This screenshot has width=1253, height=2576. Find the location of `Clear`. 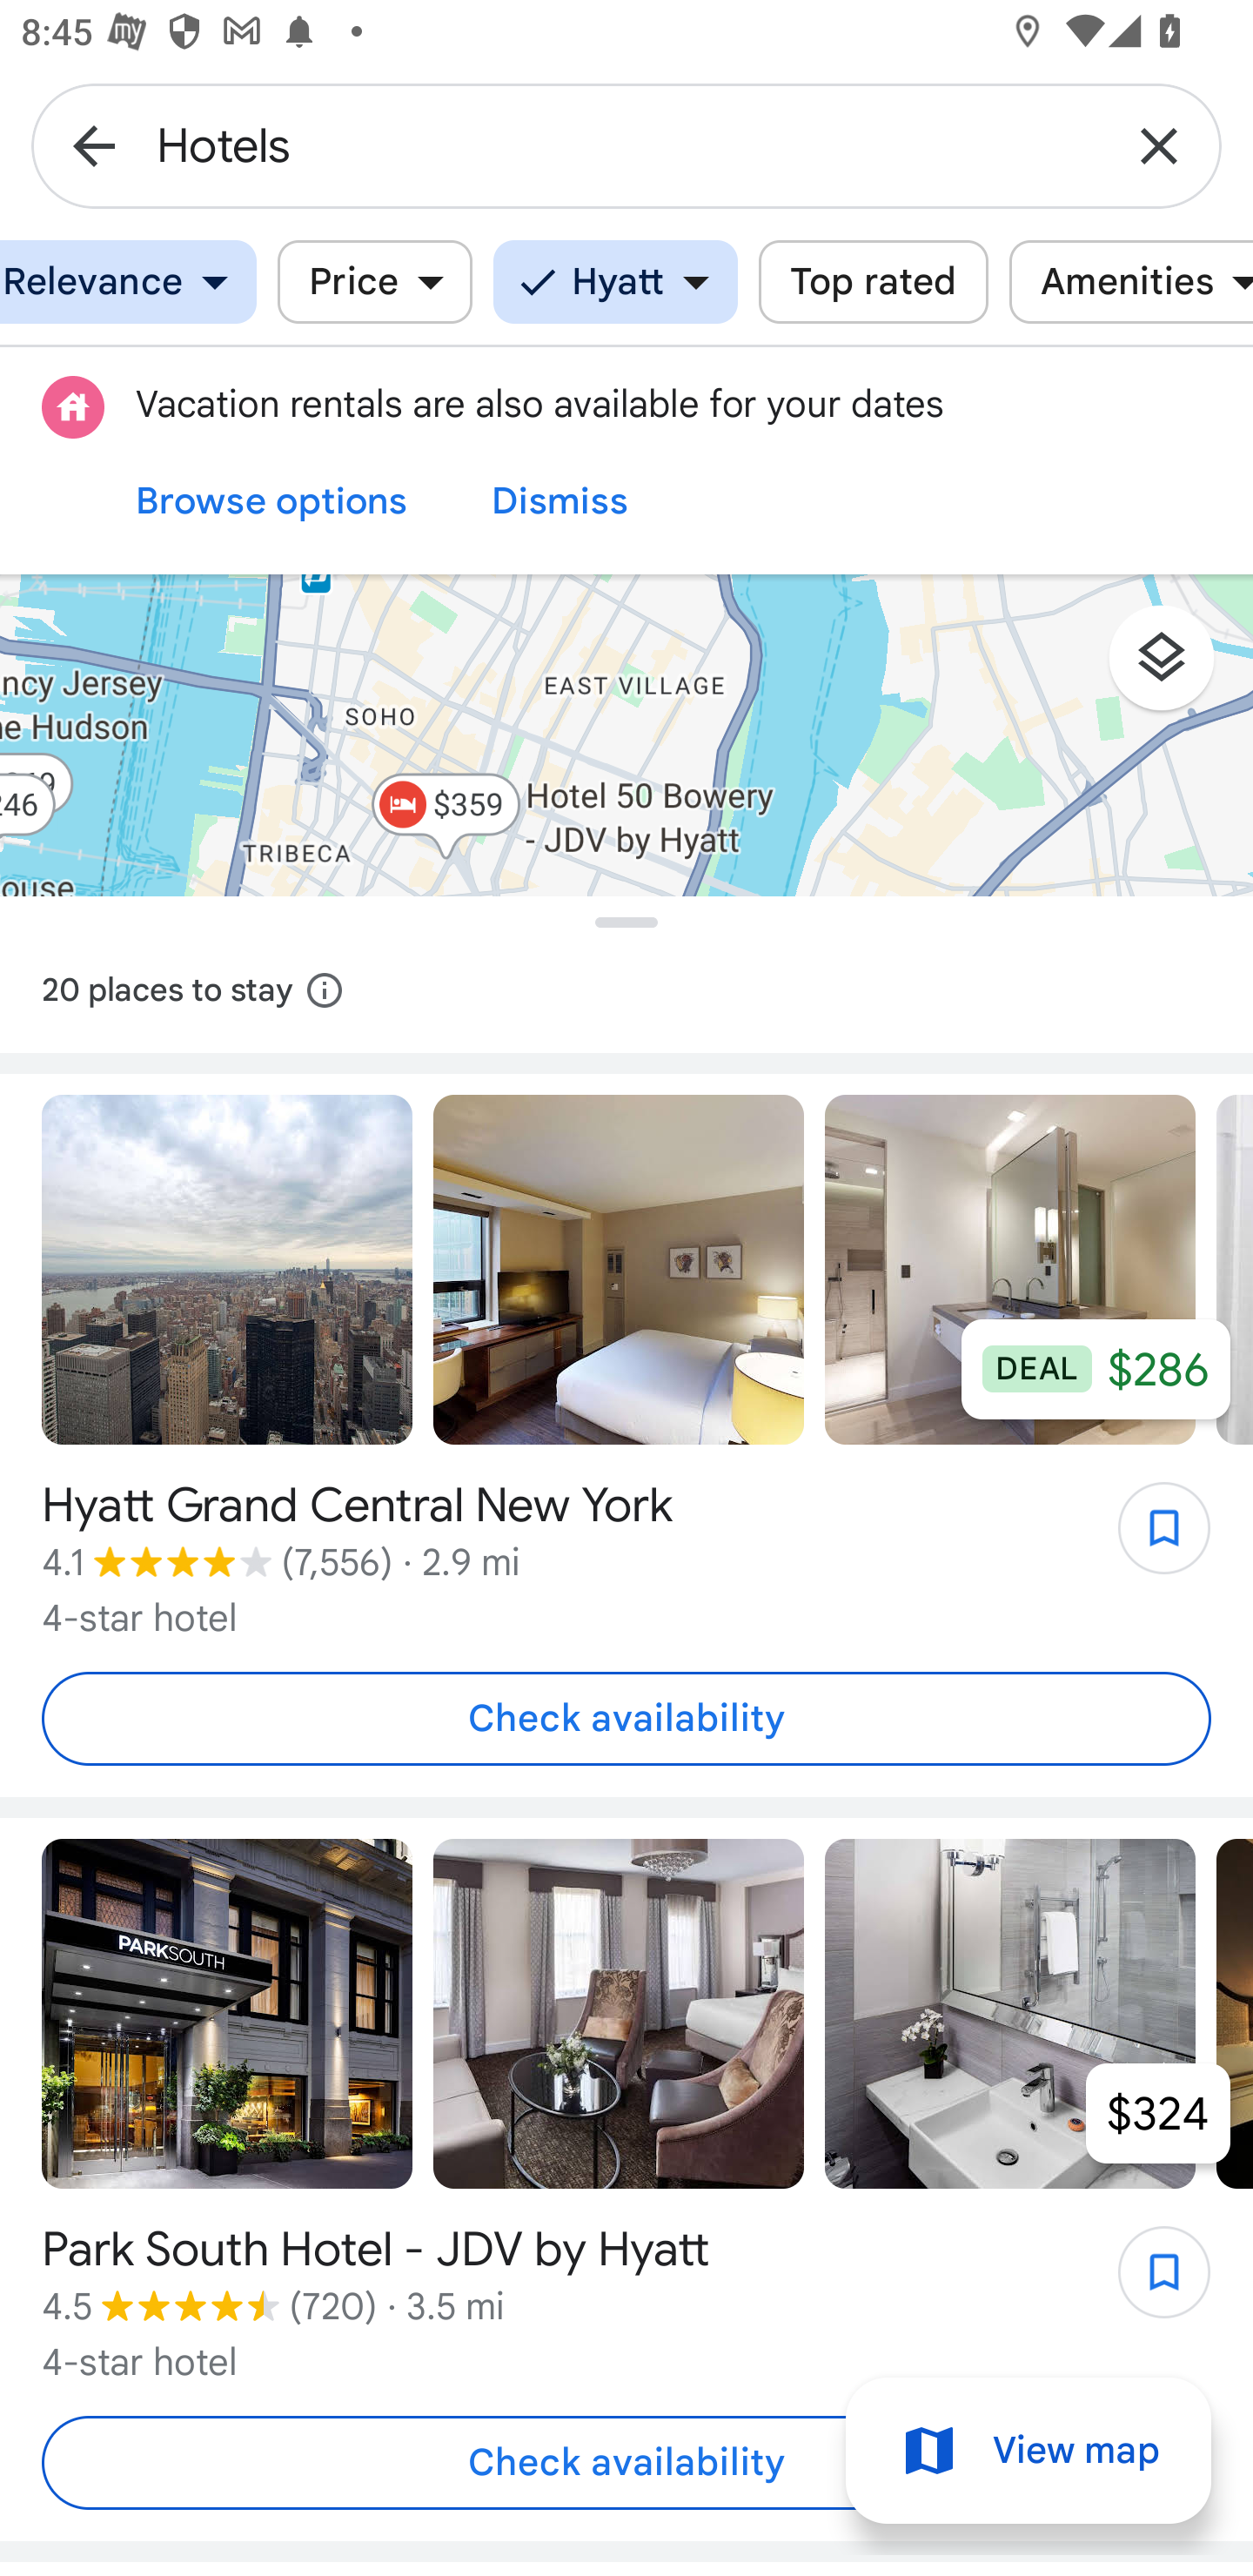

Clear is located at coordinates (1159, 144).